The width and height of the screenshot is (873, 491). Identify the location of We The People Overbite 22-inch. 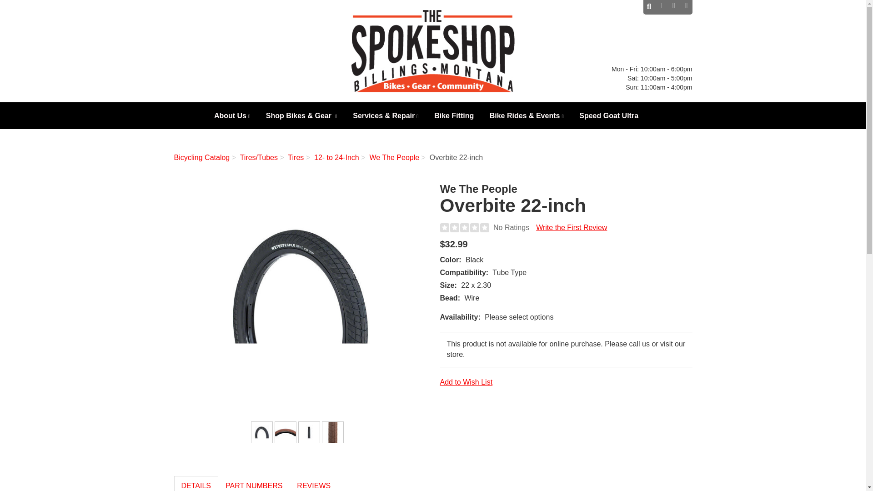
(643, 7).